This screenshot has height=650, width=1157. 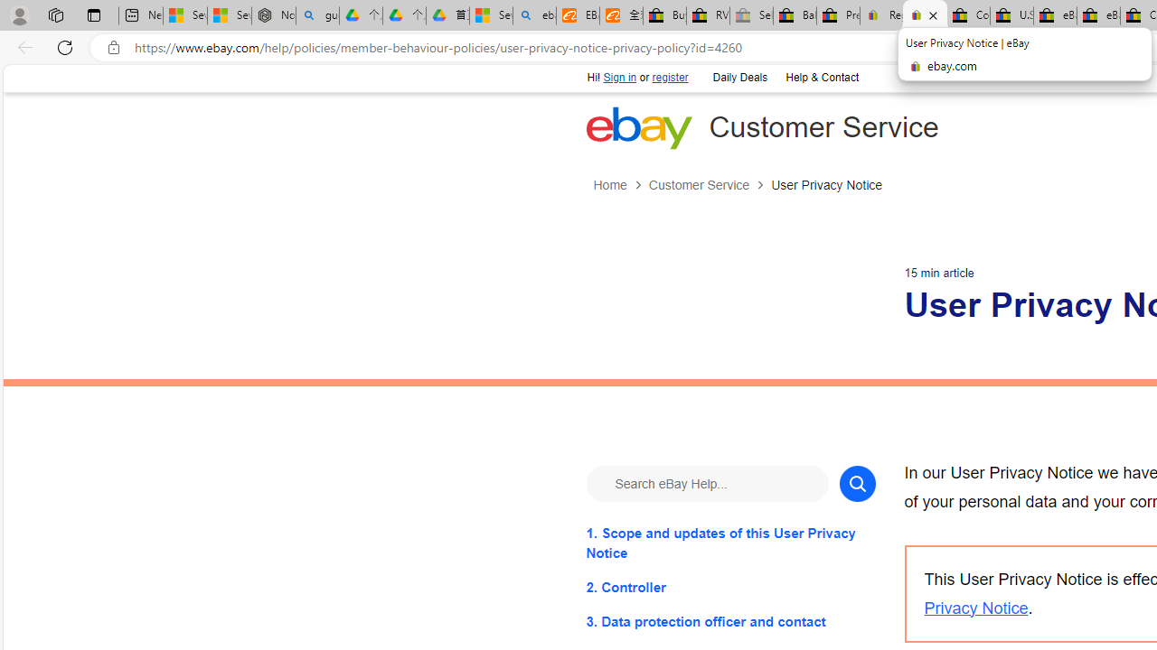 I want to click on 2. Controller, so click(x=730, y=587).